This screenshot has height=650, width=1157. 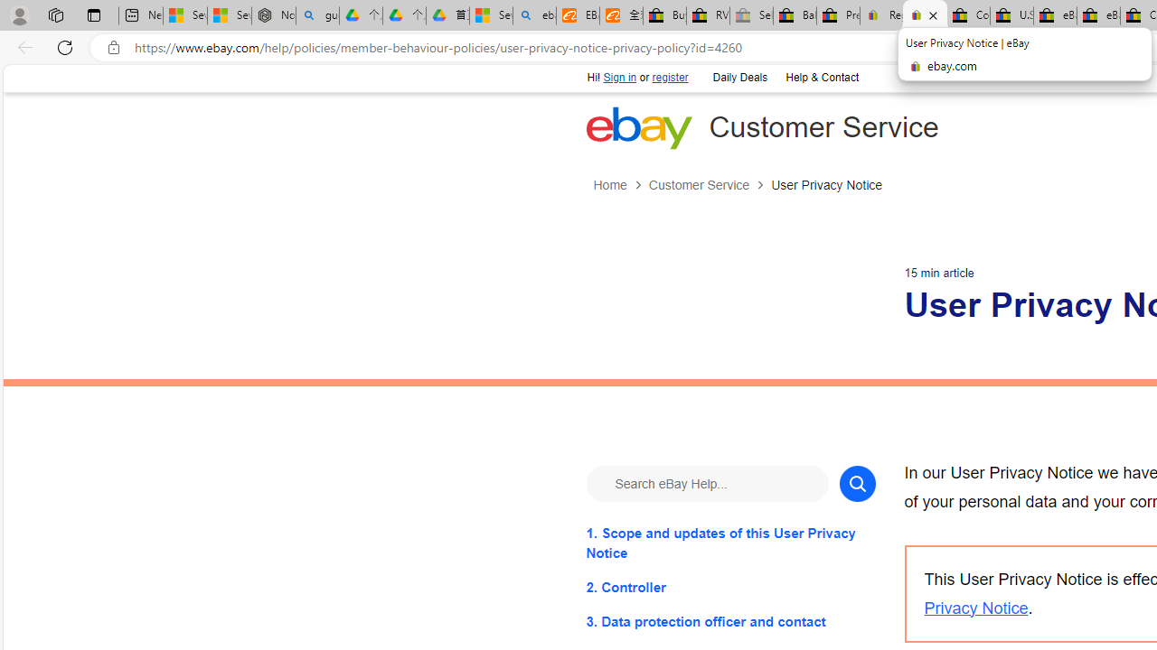 I want to click on 2. Controller, so click(x=730, y=587).